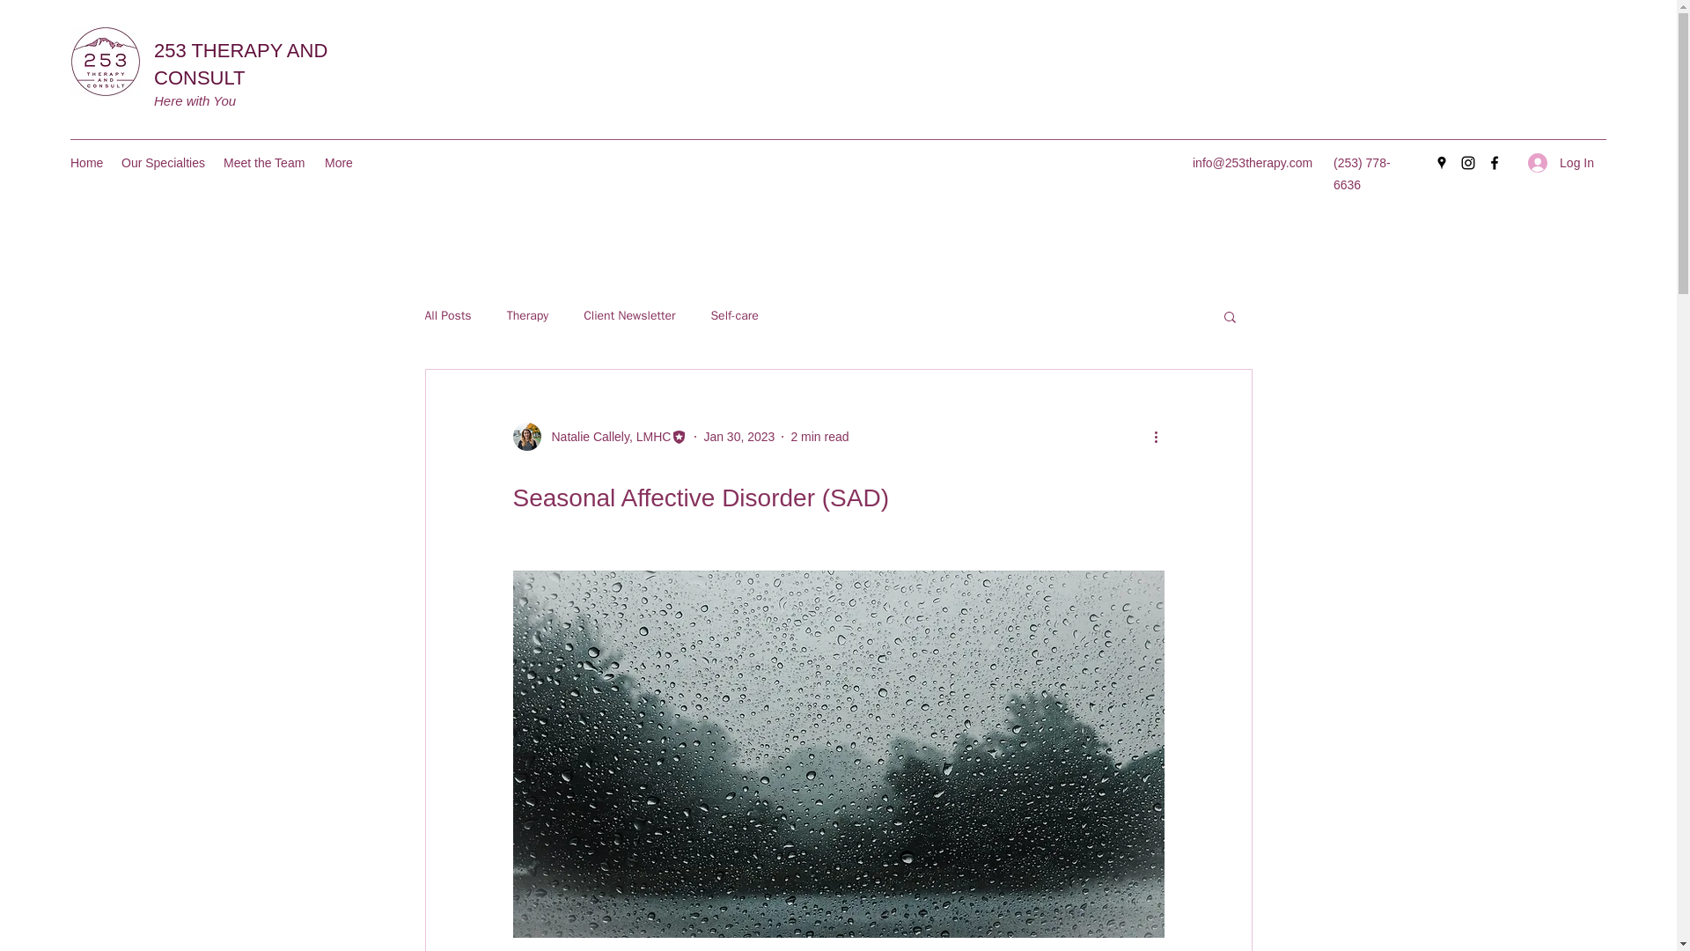 The image size is (1690, 951). What do you see at coordinates (528, 315) in the screenshot?
I see `Therapy` at bounding box center [528, 315].